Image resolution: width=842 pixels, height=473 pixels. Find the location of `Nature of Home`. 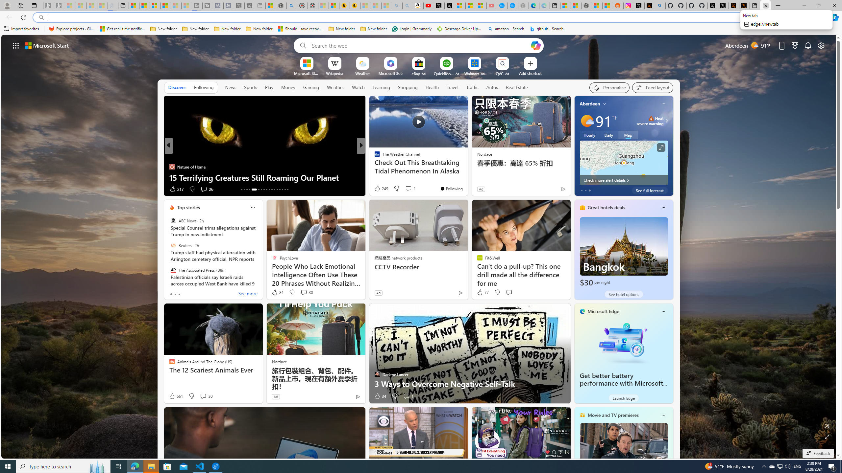

Nature of Home is located at coordinates (172, 167).